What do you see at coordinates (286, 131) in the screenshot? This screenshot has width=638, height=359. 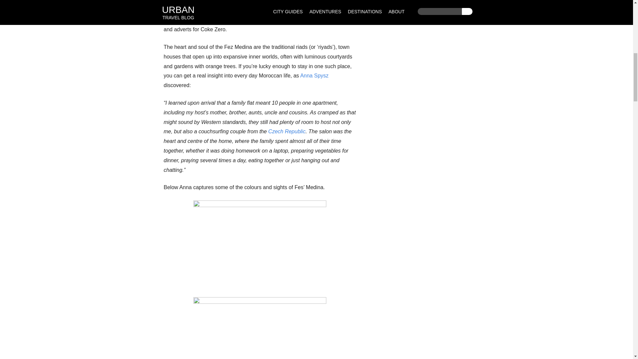 I see `Czech Republic` at bounding box center [286, 131].